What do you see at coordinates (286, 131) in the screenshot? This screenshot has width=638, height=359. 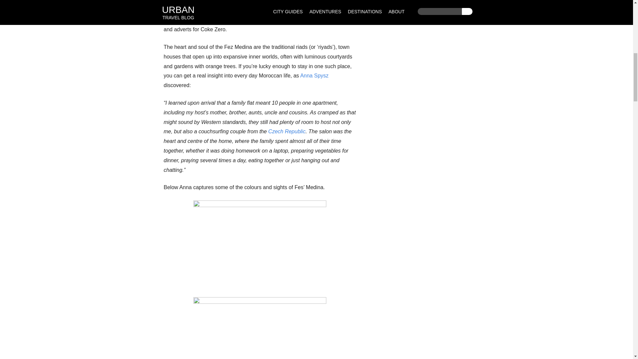 I see `Czech Republic` at bounding box center [286, 131].